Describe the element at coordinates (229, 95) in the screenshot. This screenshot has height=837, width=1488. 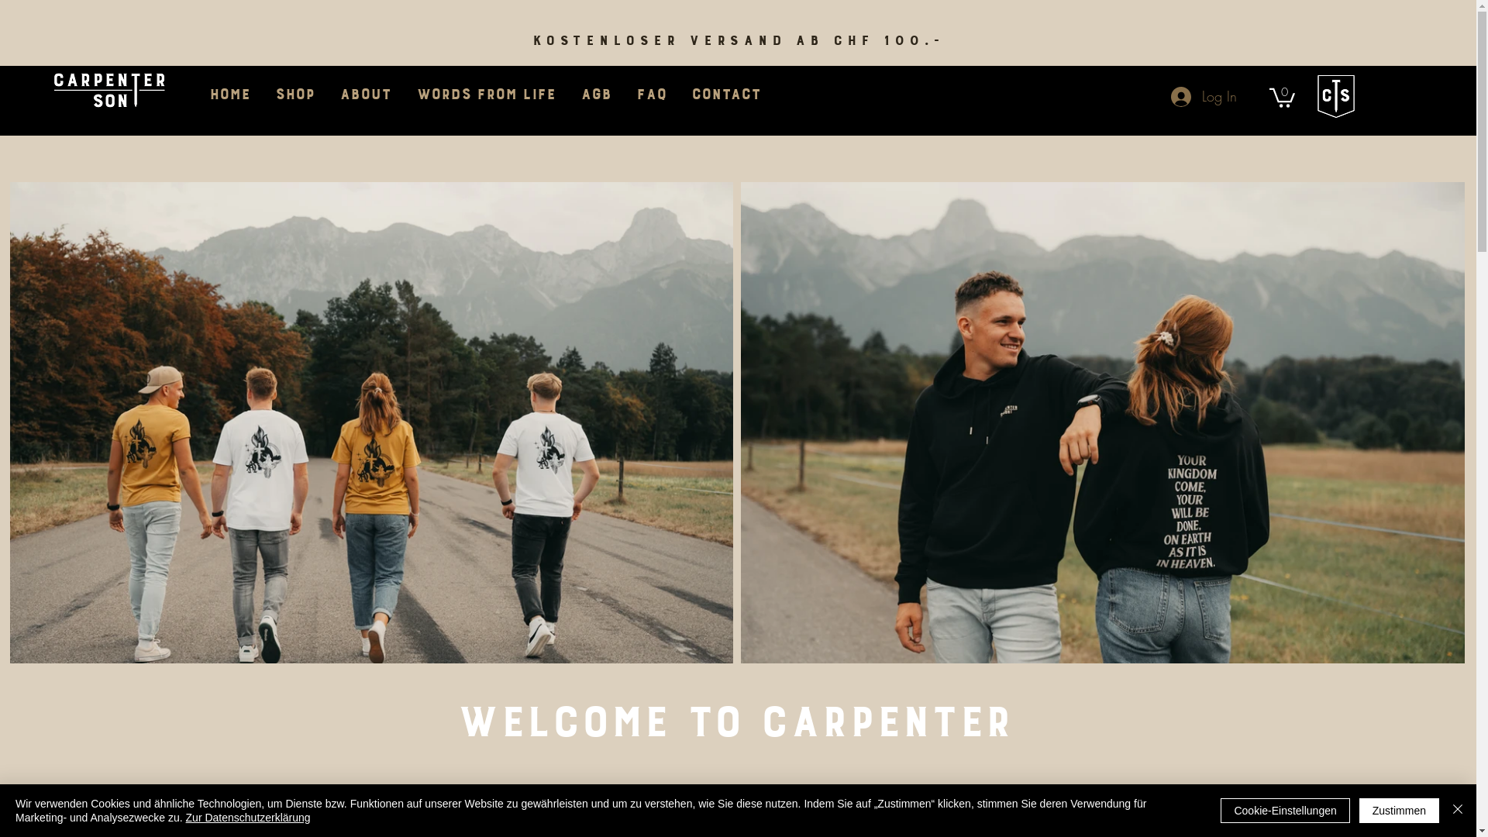
I see `Home` at that location.